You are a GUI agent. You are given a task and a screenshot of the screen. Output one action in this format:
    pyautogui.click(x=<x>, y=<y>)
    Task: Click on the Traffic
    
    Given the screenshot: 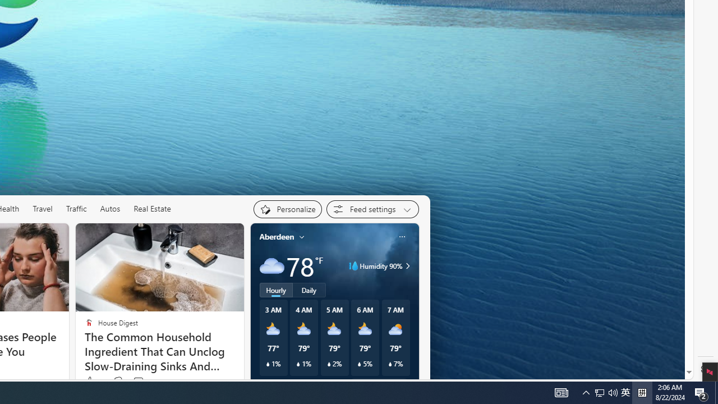 What is the action you would take?
    pyautogui.click(x=76, y=209)
    